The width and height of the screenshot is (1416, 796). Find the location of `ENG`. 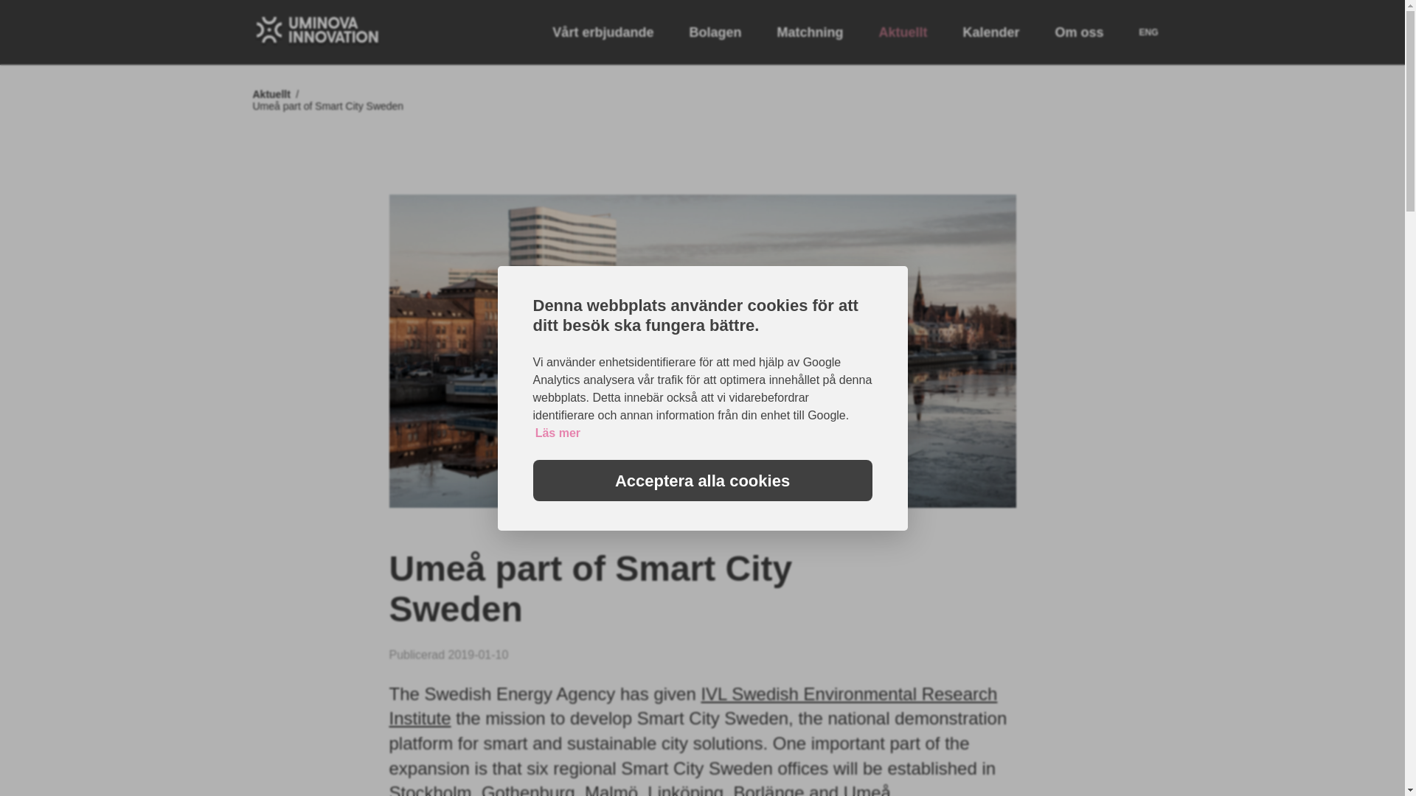

ENG is located at coordinates (1148, 32).